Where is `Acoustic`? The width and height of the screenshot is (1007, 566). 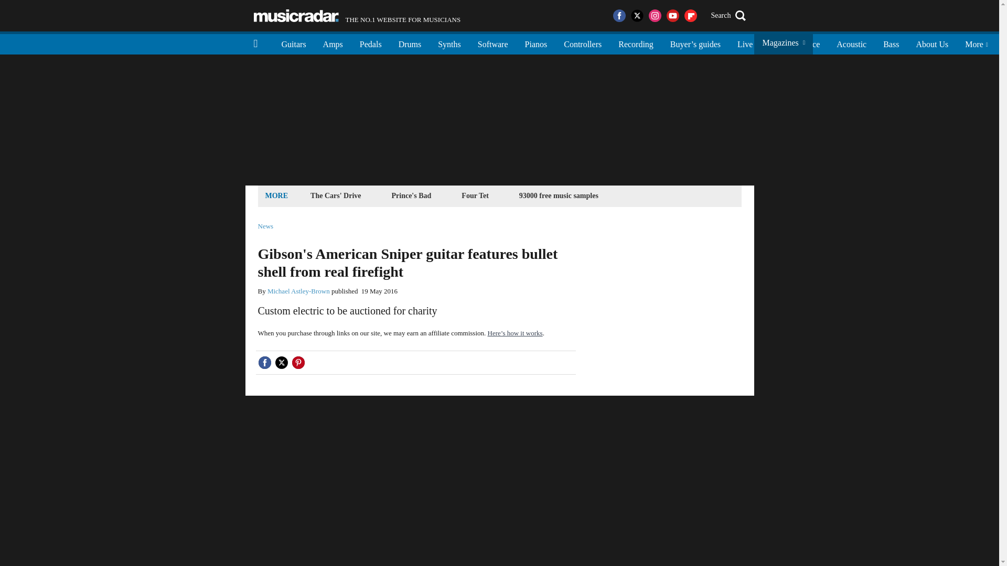
Acoustic is located at coordinates (371, 43).